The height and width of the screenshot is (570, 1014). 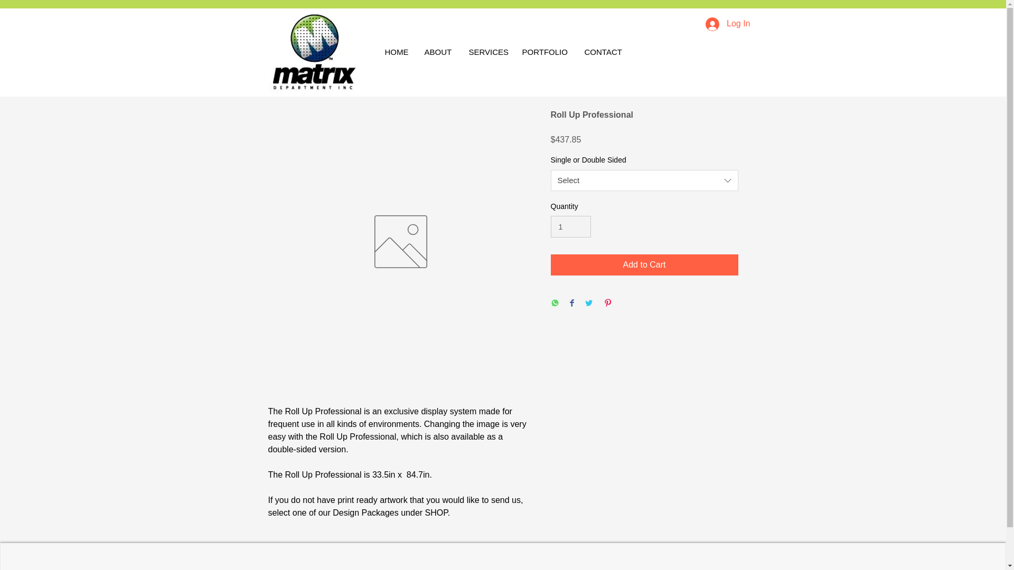 What do you see at coordinates (397, 52) in the screenshot?
I see `HOME` at bounding box center [397, 52].